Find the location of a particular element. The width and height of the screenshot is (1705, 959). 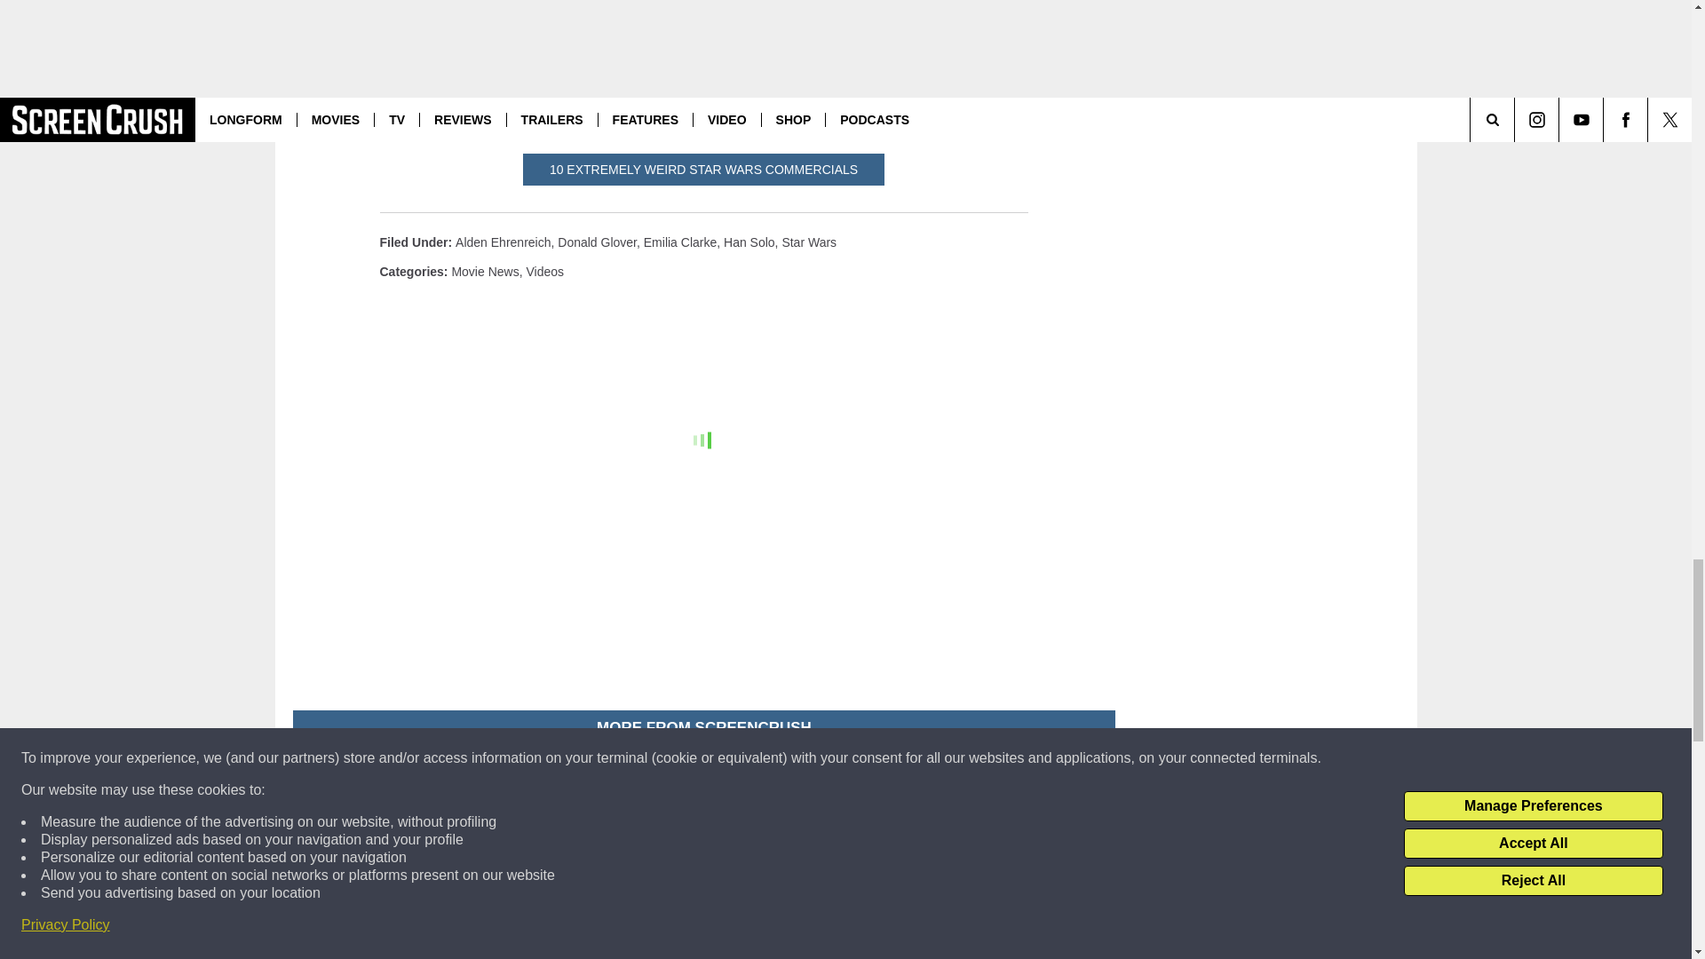

Emilia Clarke is located at coordinates (680, 242).